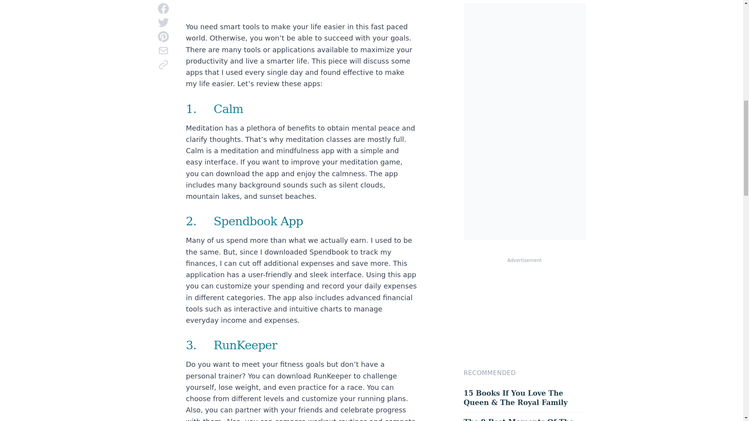 This screenshot has height=421, width=749. Describe the element at coordinates (301, 9) in the screenshot. I see `Advertisement` at that location.